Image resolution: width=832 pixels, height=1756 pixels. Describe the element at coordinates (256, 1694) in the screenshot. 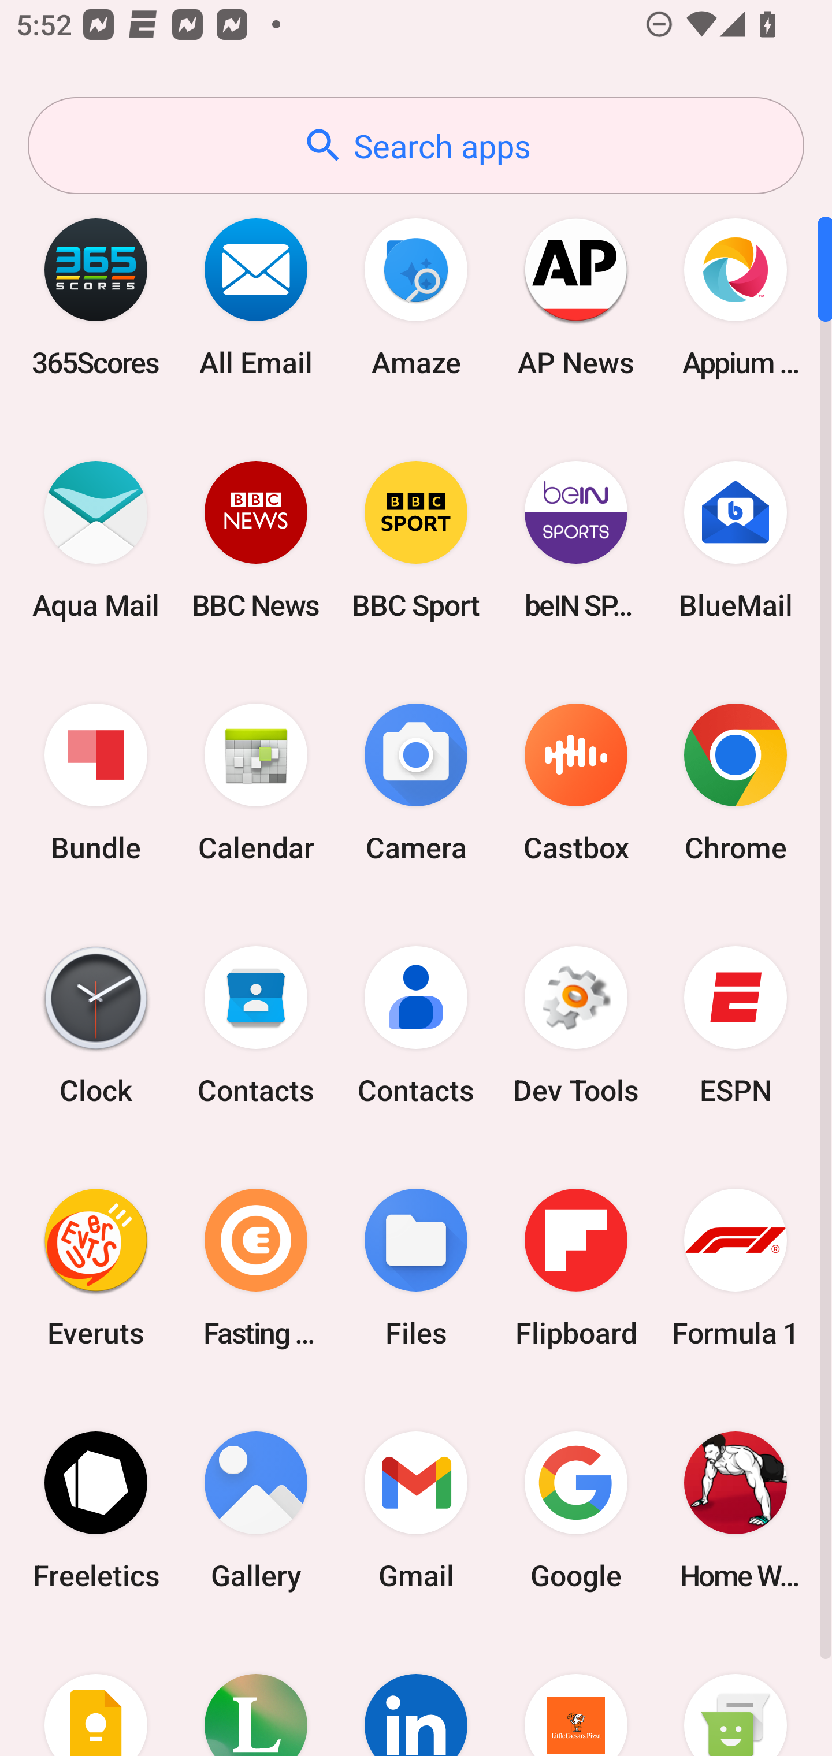

I see `Lifesum` at that location.